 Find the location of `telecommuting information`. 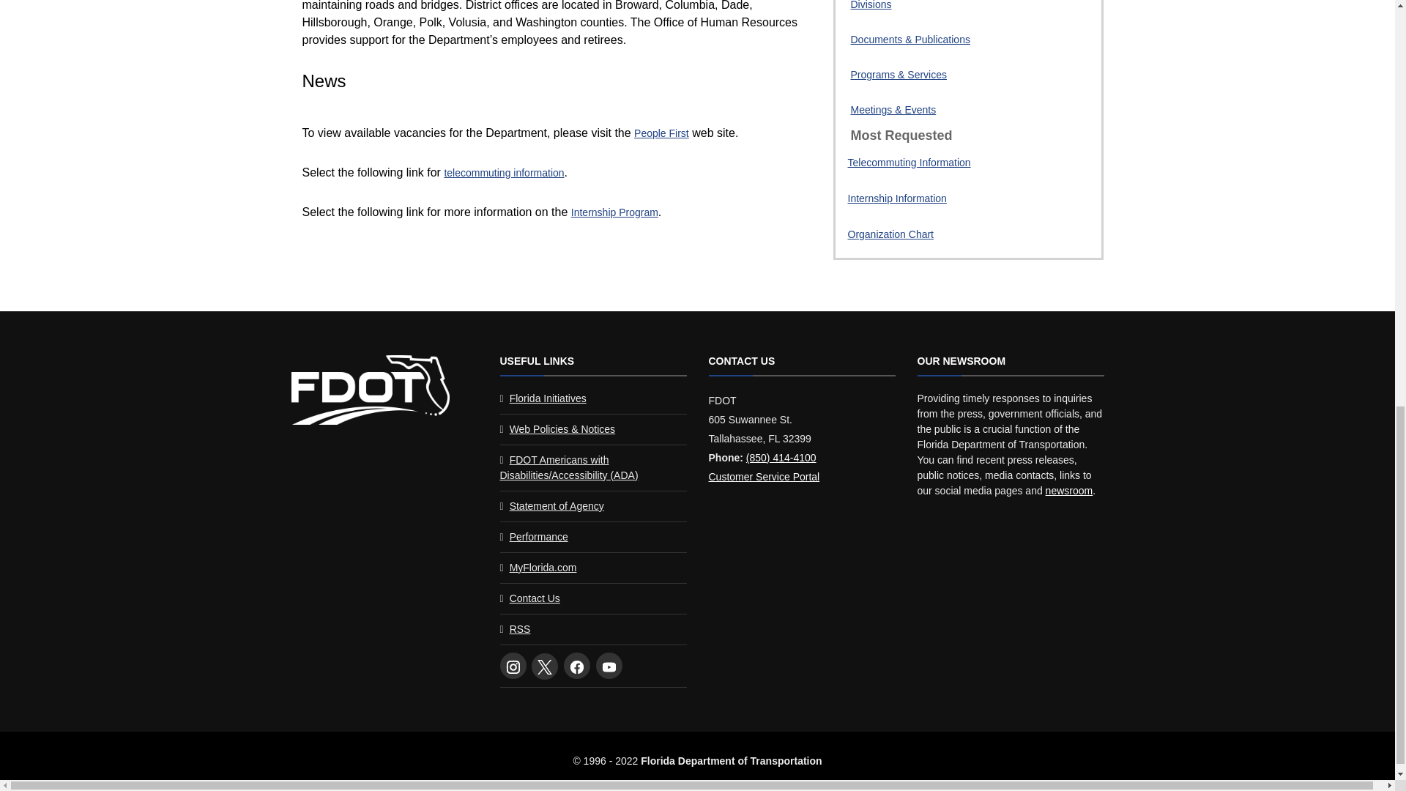

telecommuting information is located at coordinates (504, 173).